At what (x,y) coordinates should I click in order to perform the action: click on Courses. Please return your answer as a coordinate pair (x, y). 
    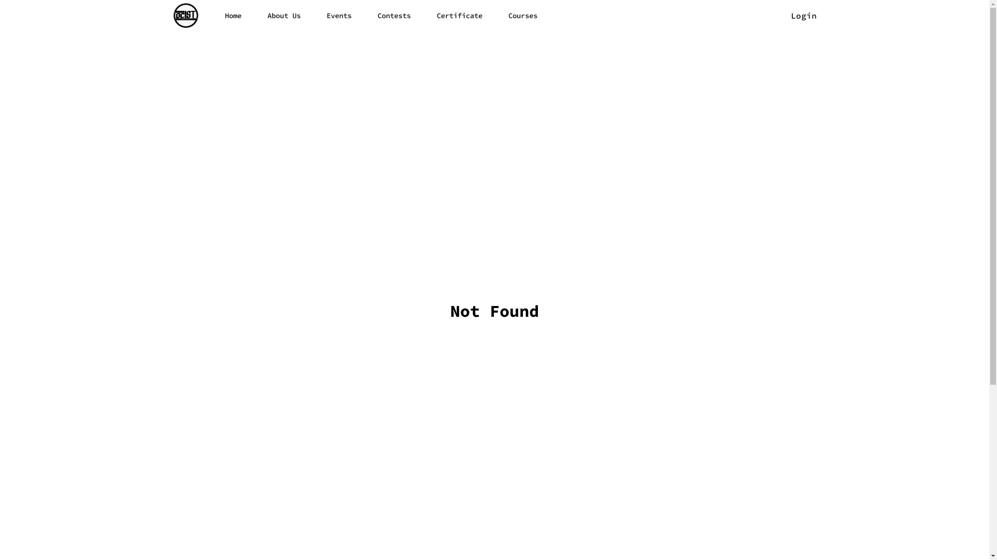
    Looking at the image, I should click on (522, 16).